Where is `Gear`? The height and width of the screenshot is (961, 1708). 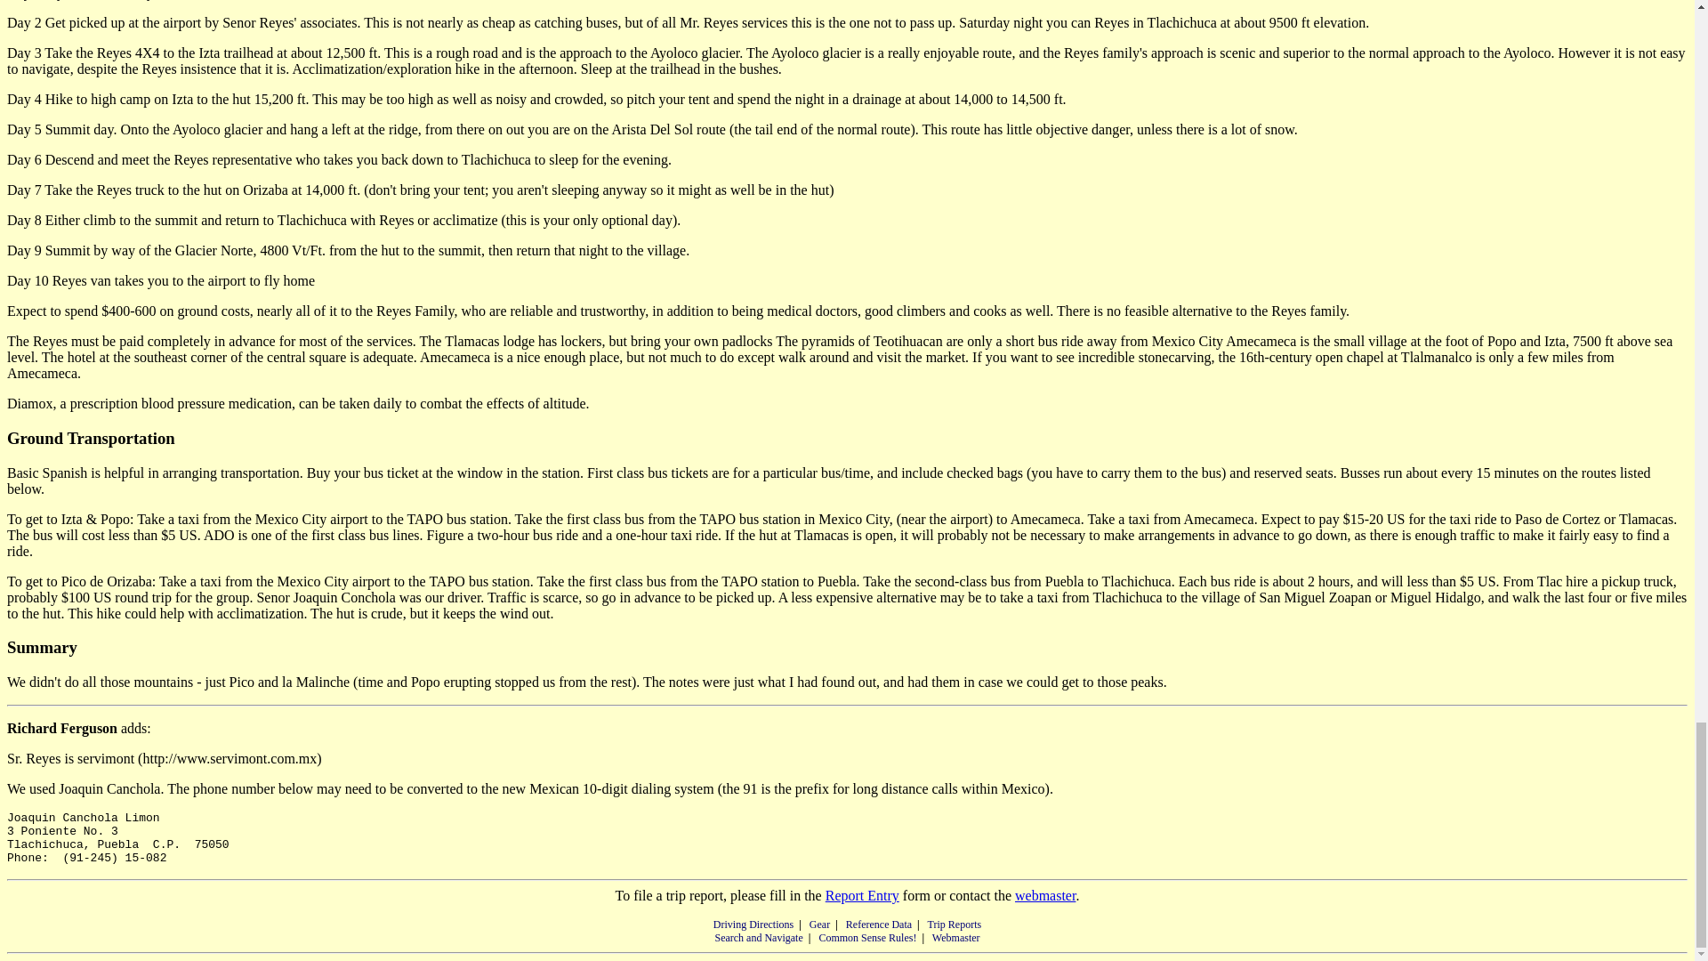 Gear is located at coordinates (820, 925).